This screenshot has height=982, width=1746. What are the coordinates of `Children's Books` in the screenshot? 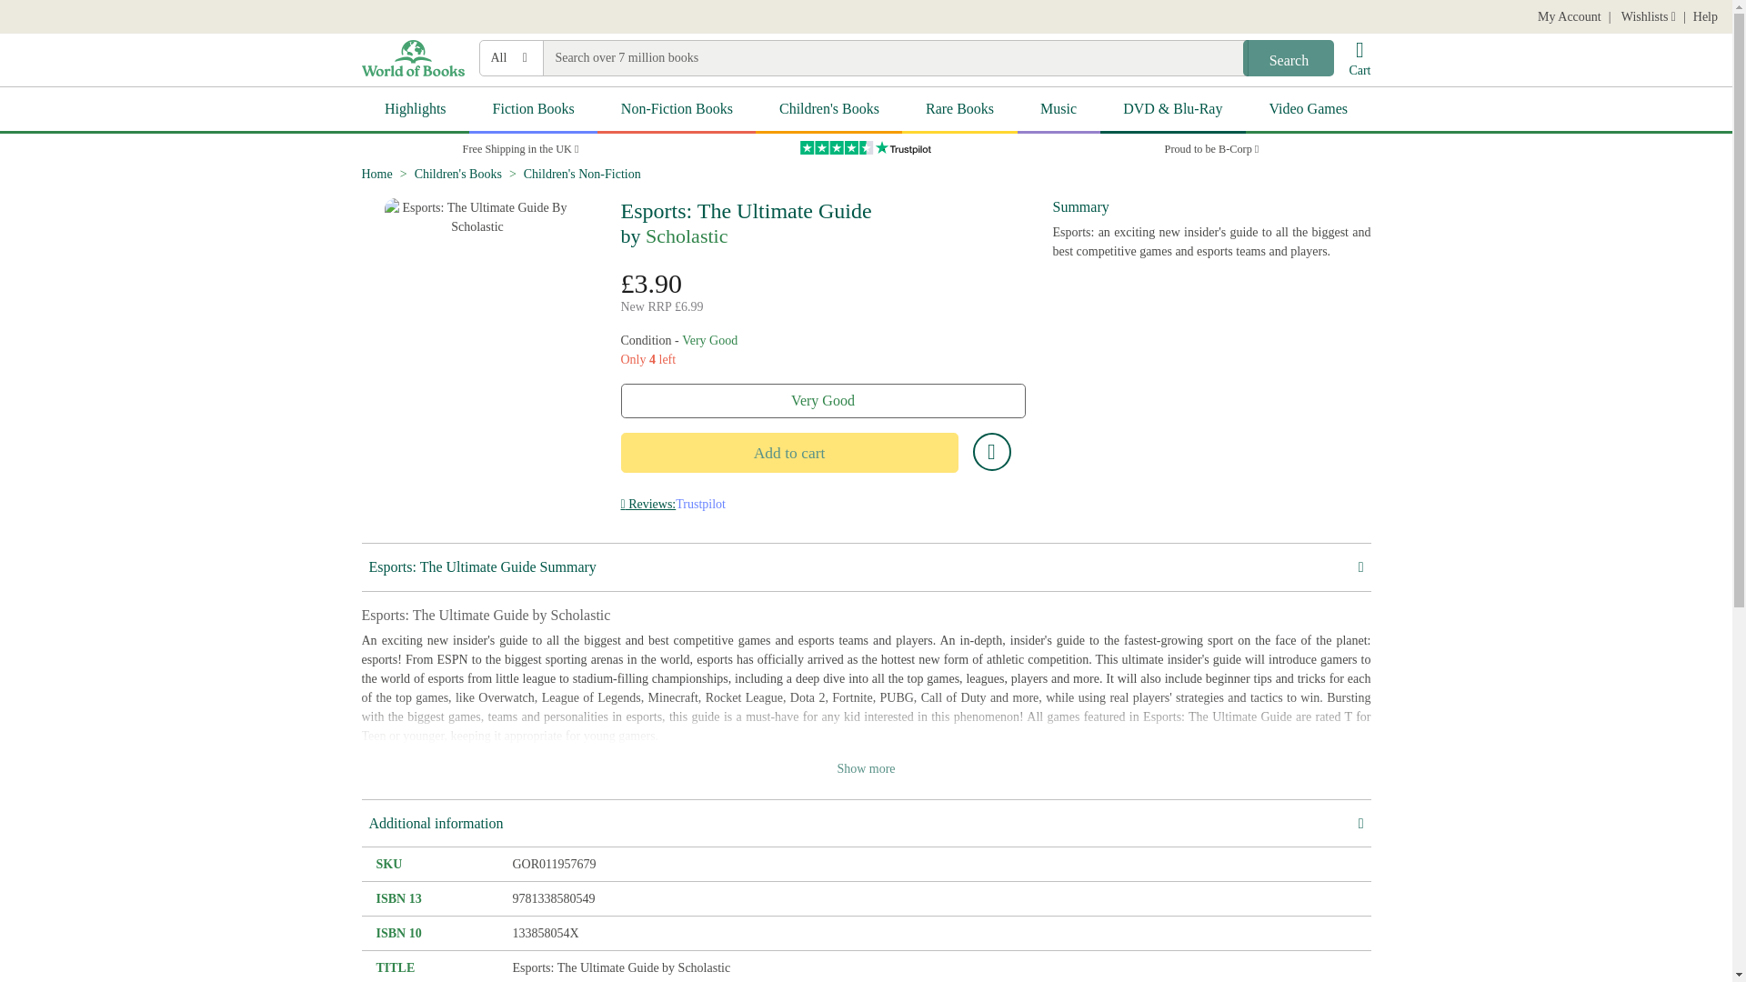 It's located at (829, 110).